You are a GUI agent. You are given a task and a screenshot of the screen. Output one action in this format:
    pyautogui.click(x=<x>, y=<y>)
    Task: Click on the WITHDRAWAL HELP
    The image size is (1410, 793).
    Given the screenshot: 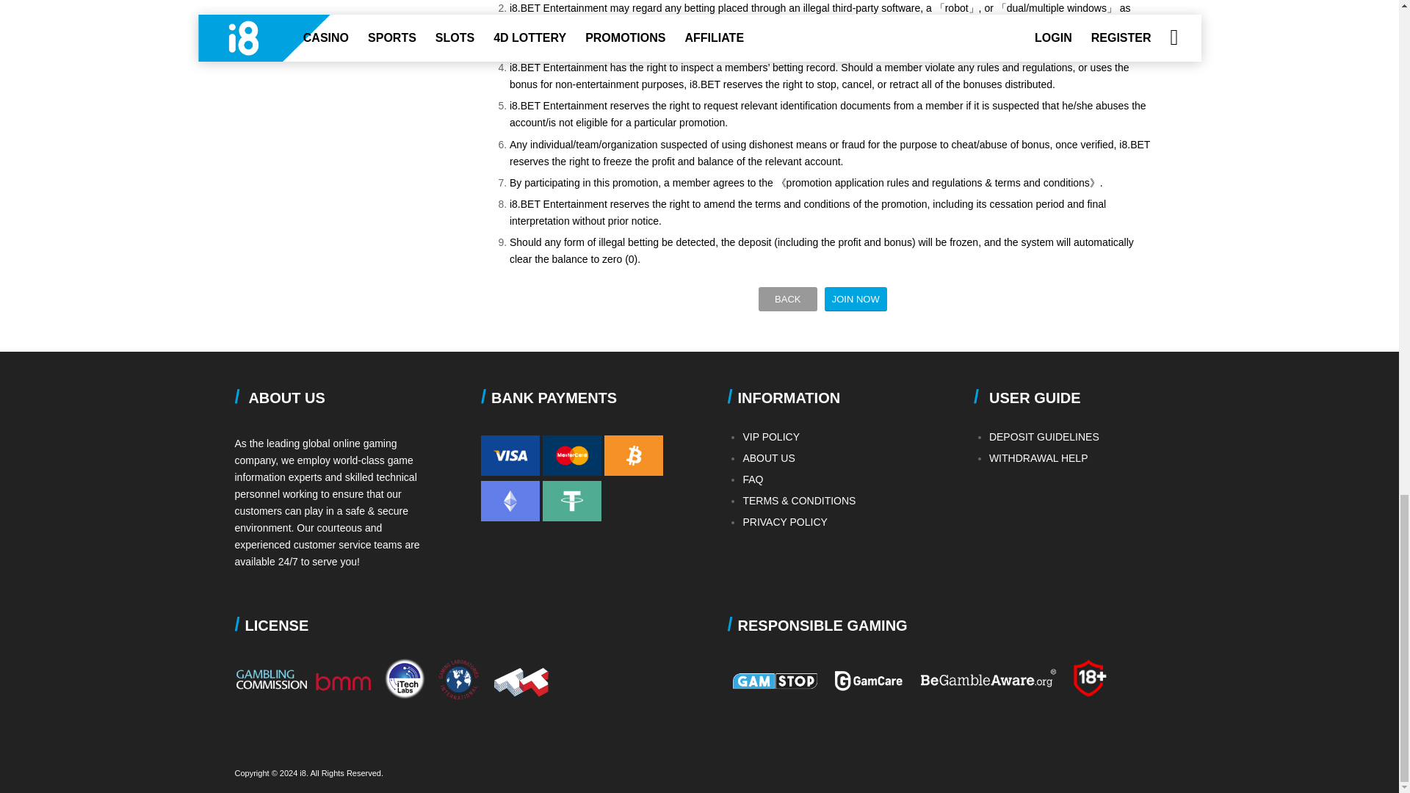 What is the action you would take?
    pyautogui.click(x=1038, y=457)
    